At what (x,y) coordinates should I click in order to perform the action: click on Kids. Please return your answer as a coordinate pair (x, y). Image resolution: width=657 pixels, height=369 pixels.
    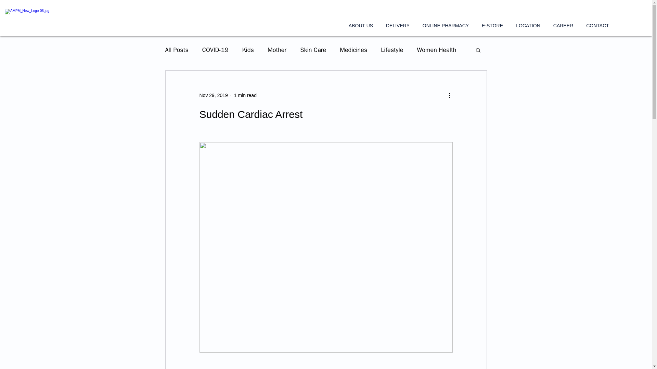
    Looking at the image, I should click on (248, 50).